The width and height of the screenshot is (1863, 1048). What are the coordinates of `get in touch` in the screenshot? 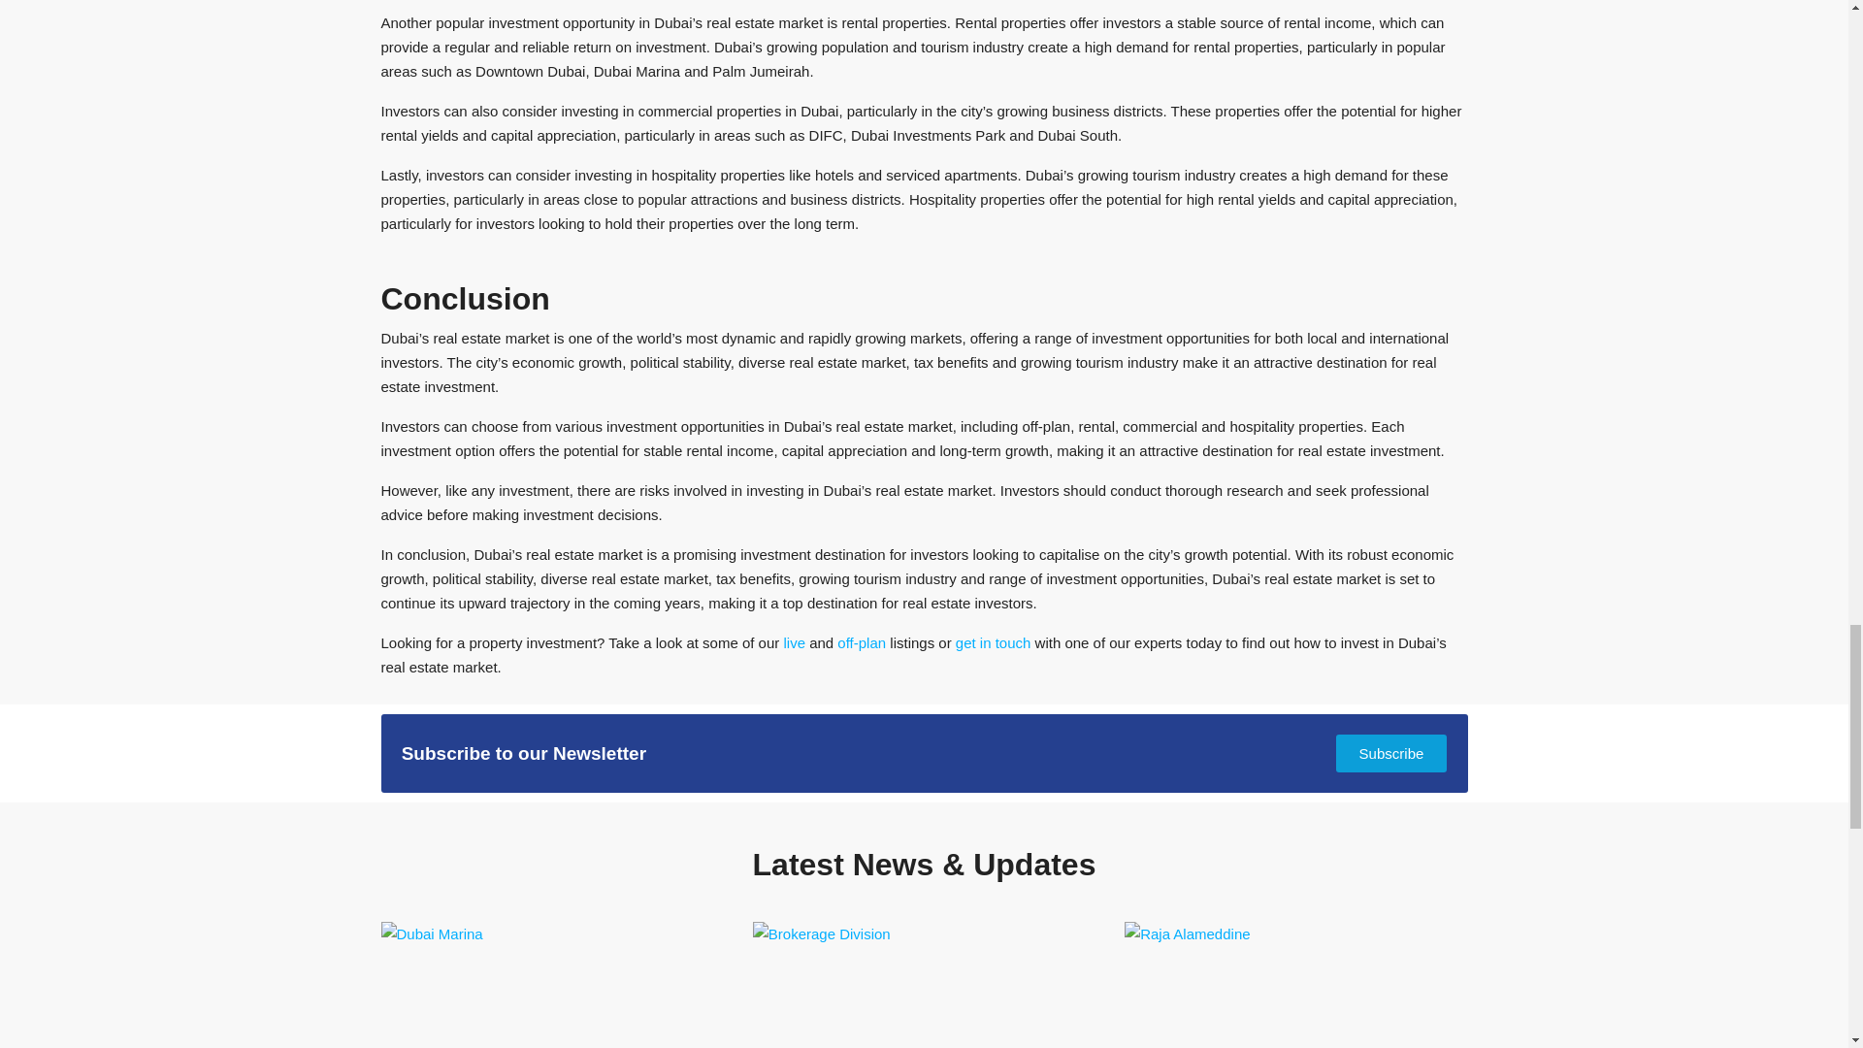 It's located at (994, 642).